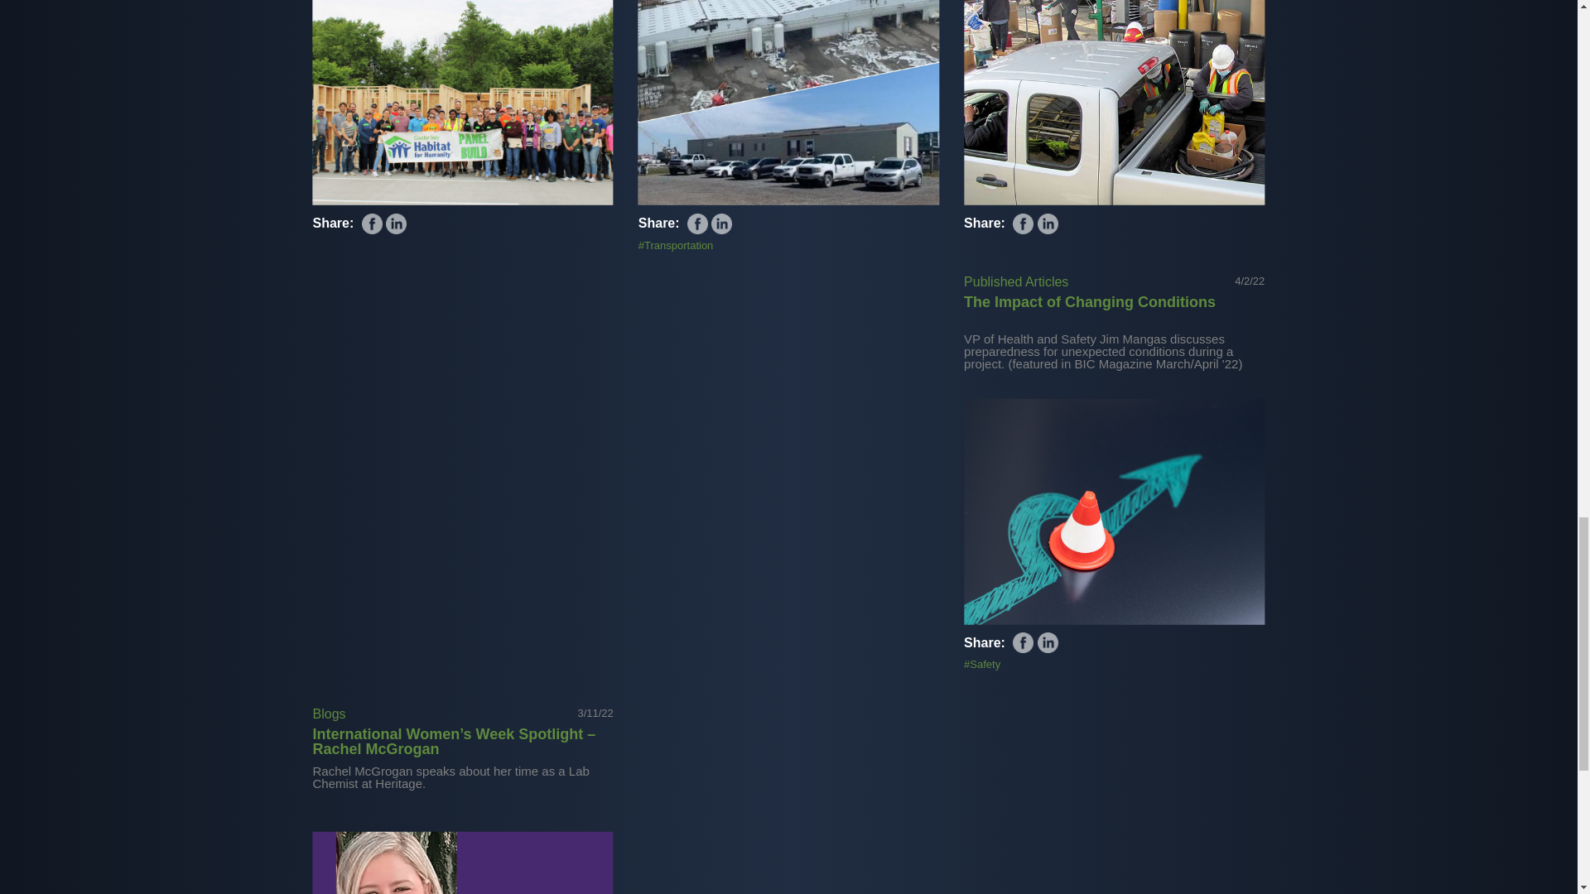  What do you see at coordinates (697, 223) in the screenshot?
I see `Share on Facebook` at bounding box center [697, 223].